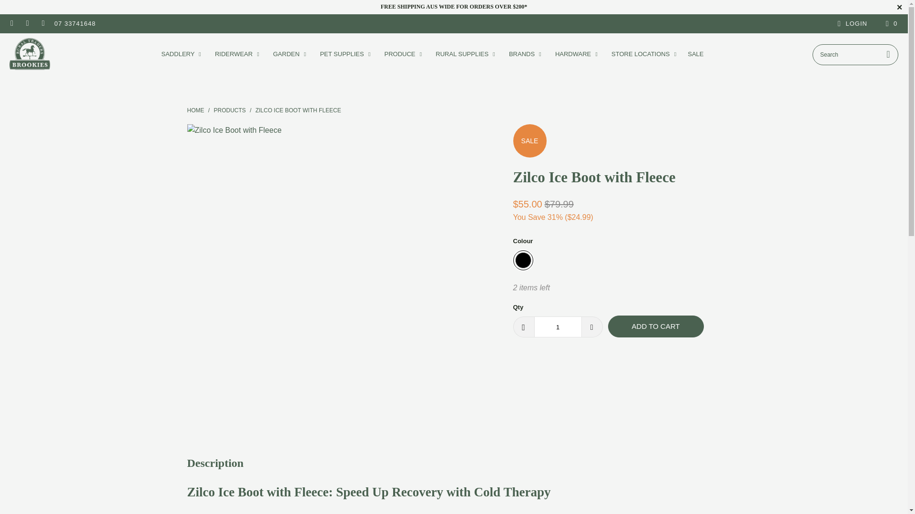 This screenshot has height=514, width=915. I want to click on Brookies Rural Traders on Instagram, so click(27, 24).